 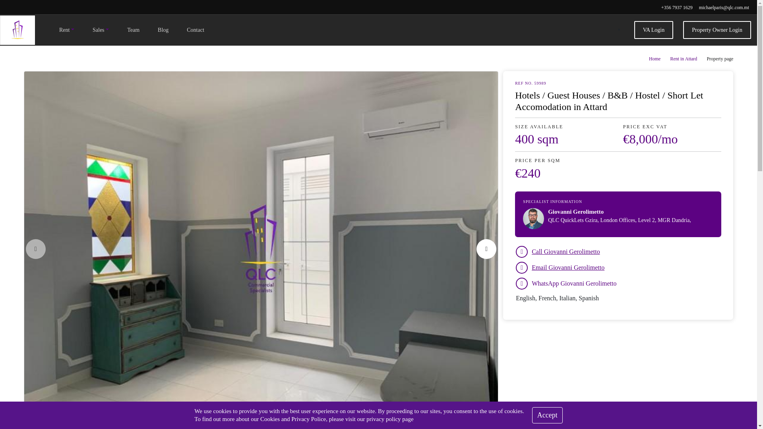 I want to click on QLC Logo, so click(x=17, y=29).